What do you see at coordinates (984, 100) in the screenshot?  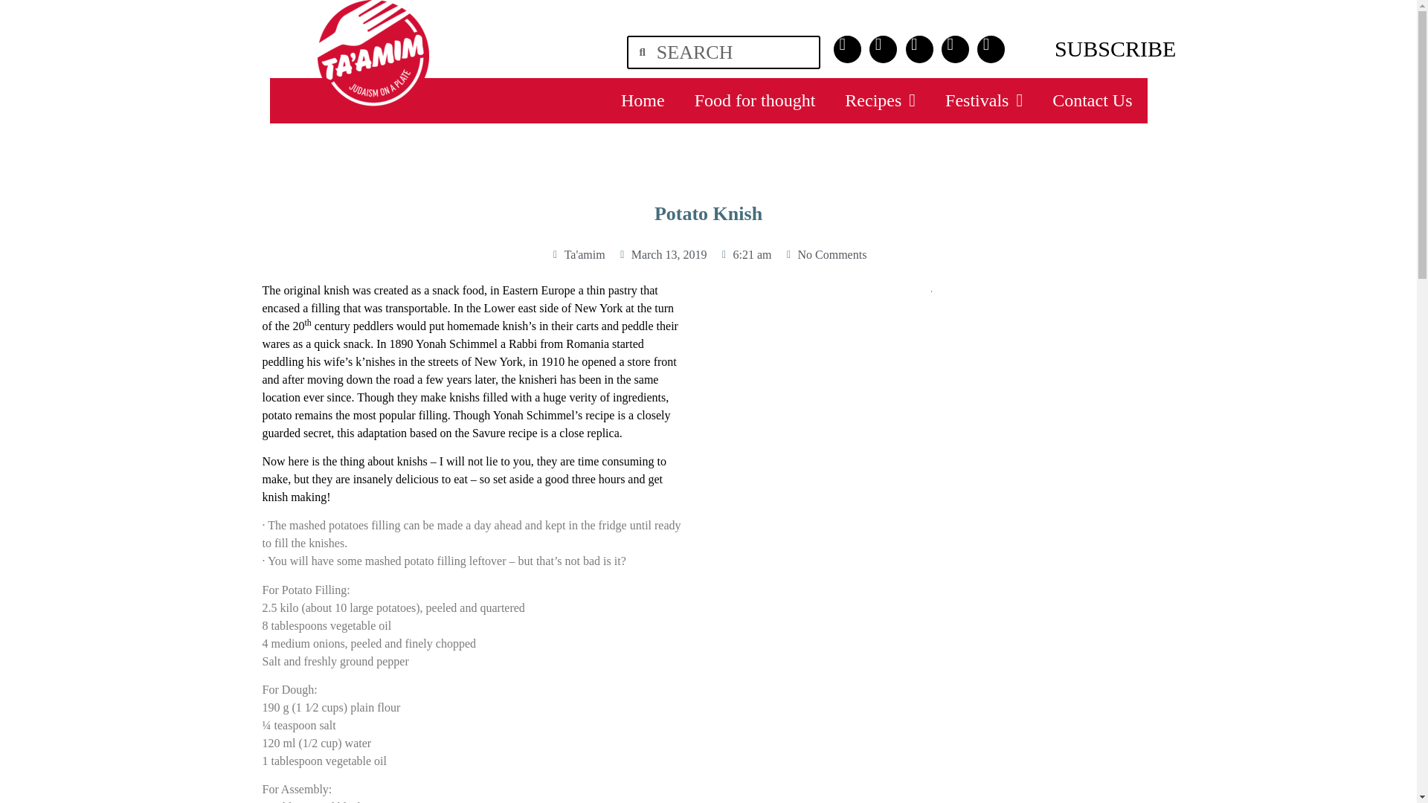 I see `Festivals` at bounding box center [984, 100].